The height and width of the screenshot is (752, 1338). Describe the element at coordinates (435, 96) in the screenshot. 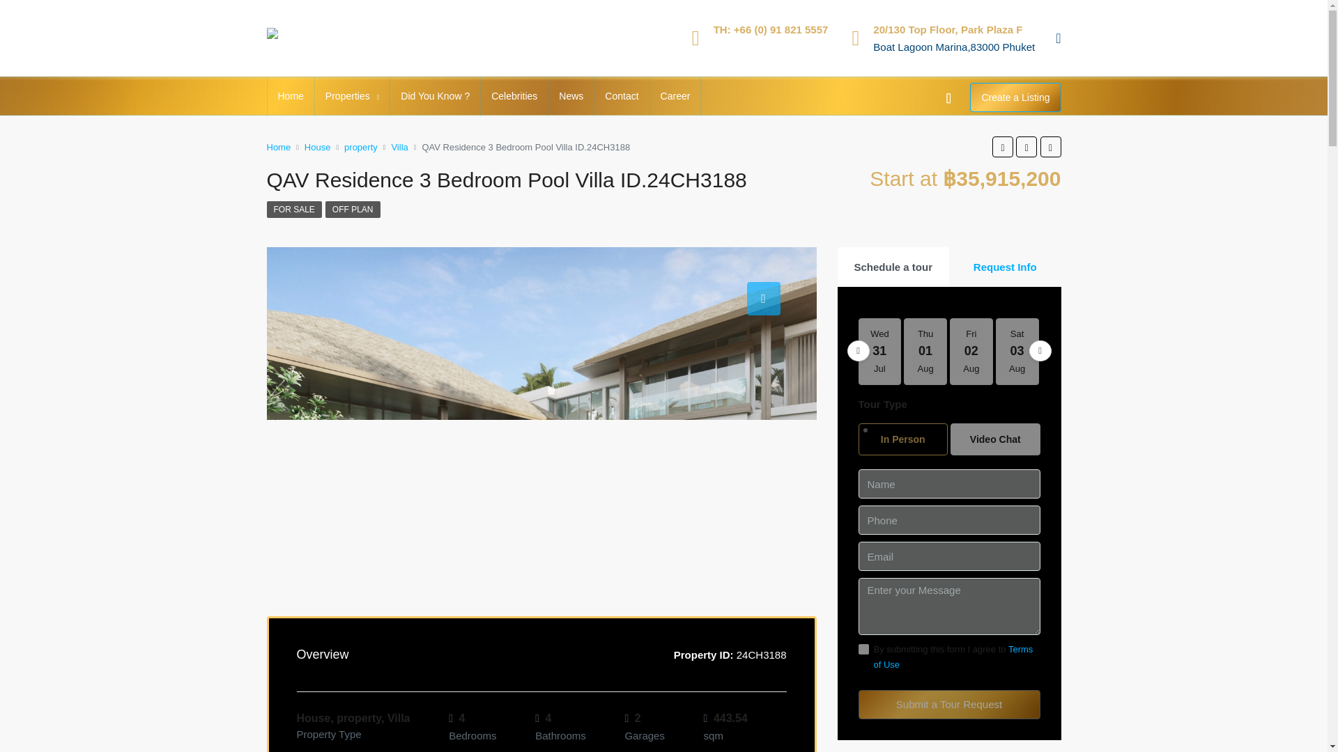

I see `Did You Know ?` at that location.